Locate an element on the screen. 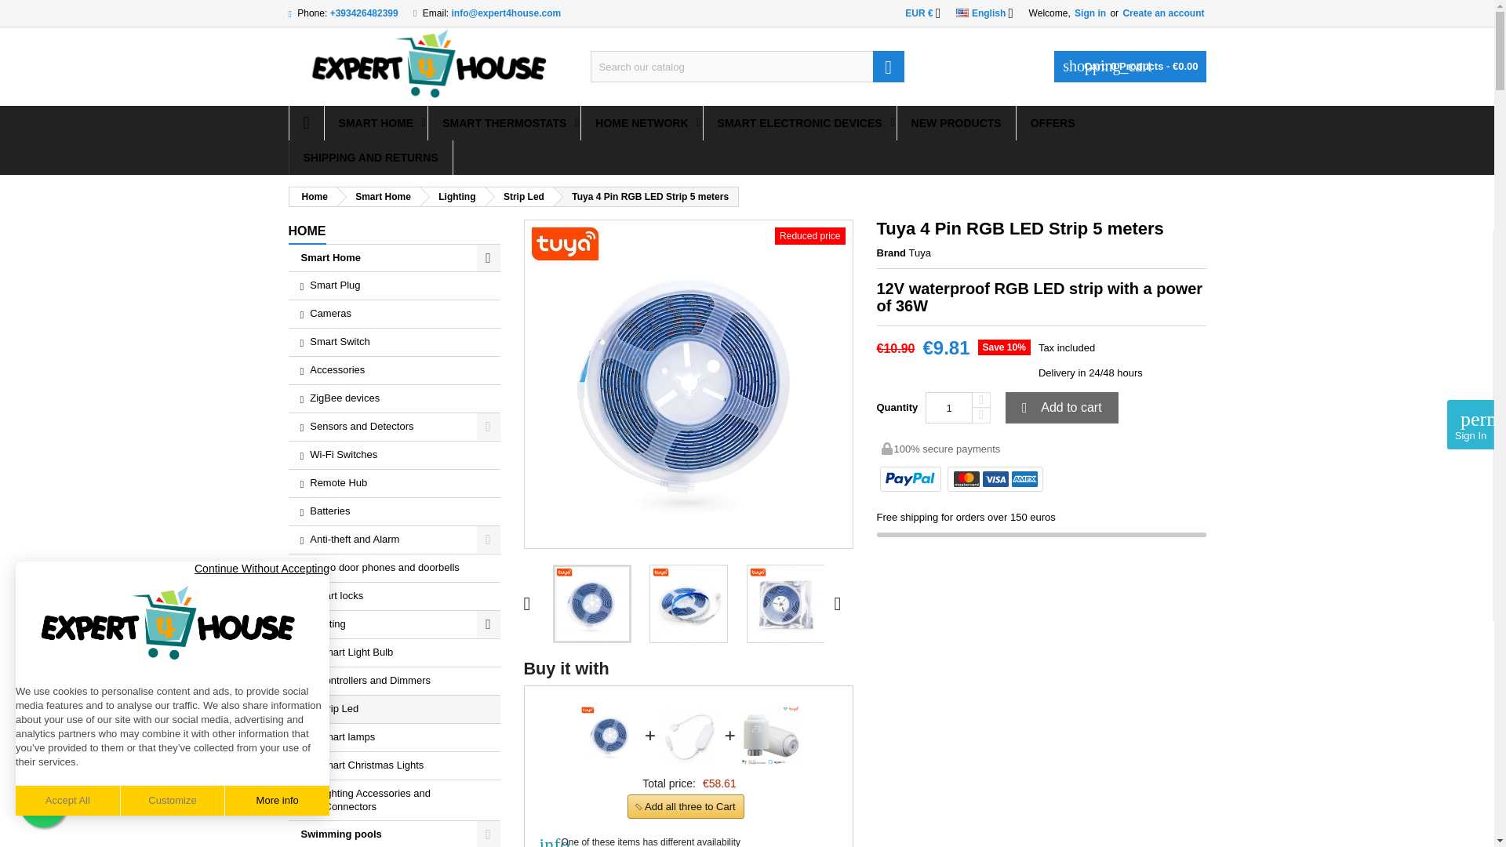 This screenshot has height=847, width=1506. SMART HOME is located at coordinates (376, 123).